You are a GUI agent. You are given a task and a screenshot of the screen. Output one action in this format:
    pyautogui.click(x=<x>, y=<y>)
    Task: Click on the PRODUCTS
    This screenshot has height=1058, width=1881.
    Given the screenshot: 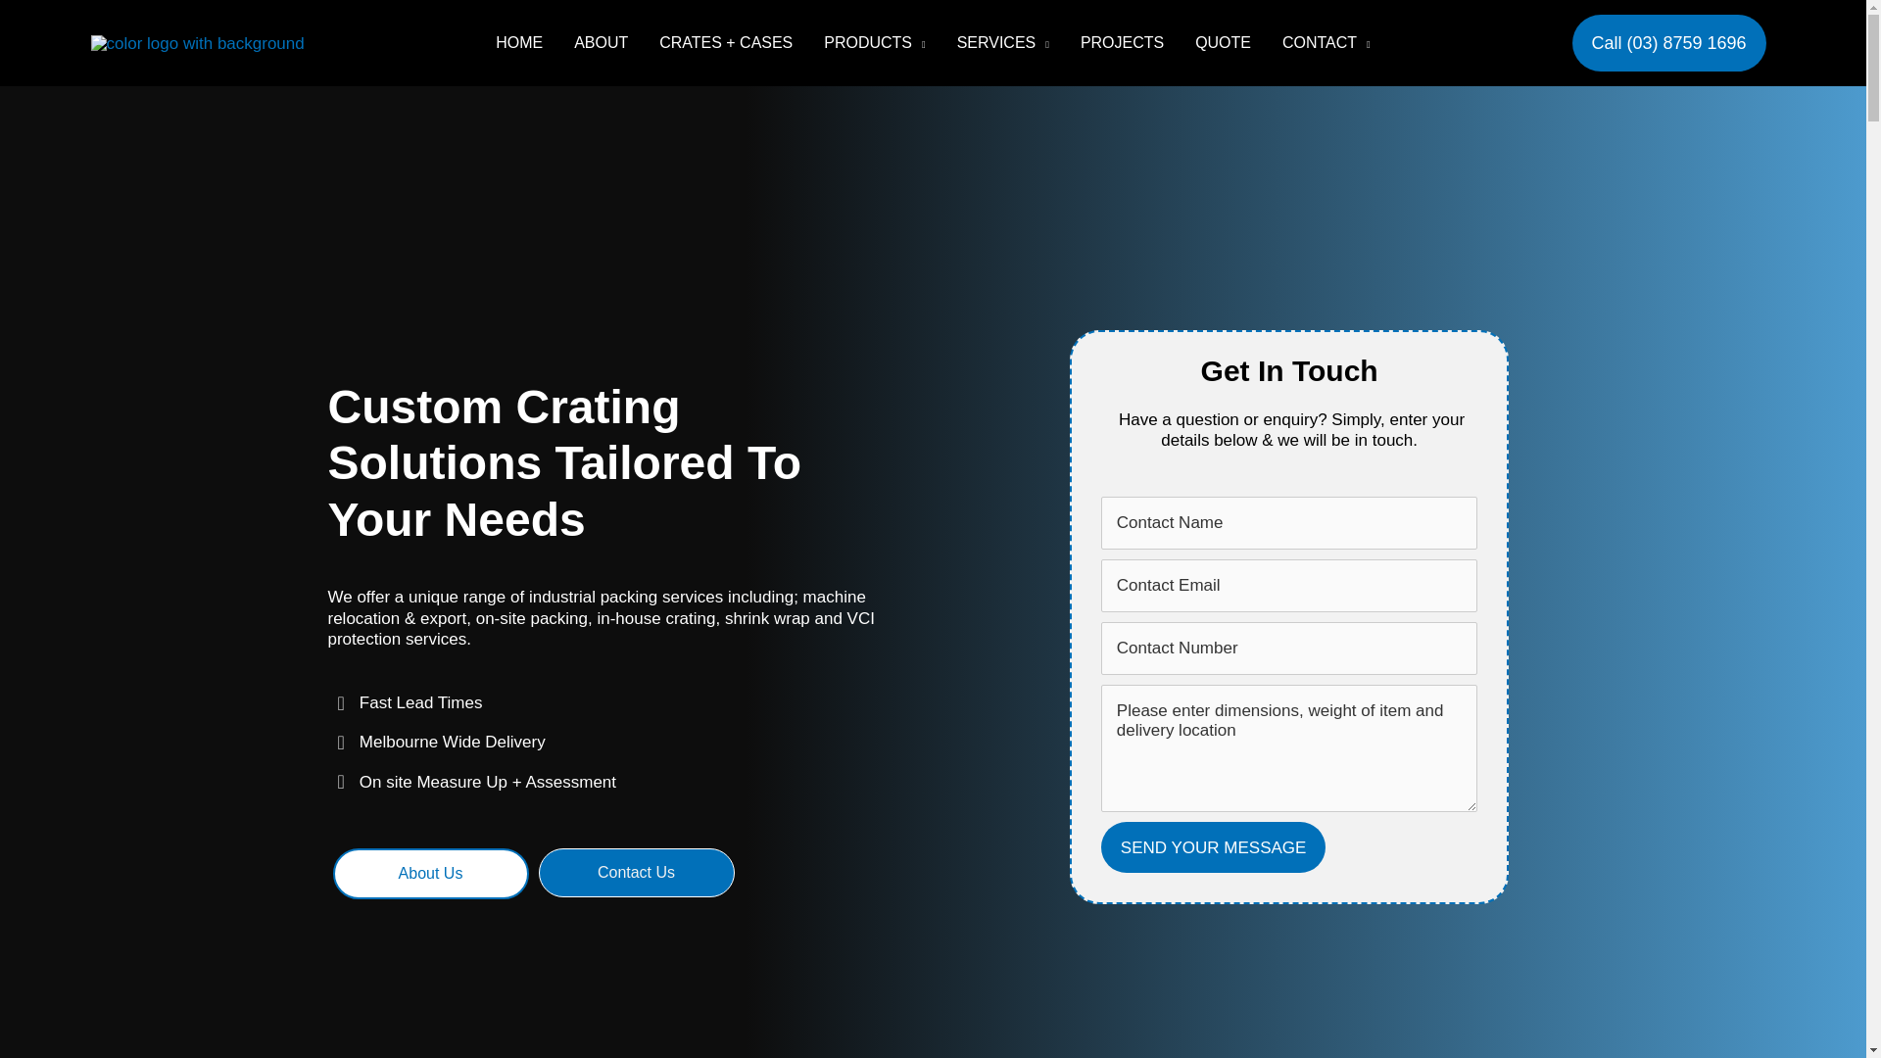 What is the action you would take?
    pyautogui.click(x=874, y=43)
    